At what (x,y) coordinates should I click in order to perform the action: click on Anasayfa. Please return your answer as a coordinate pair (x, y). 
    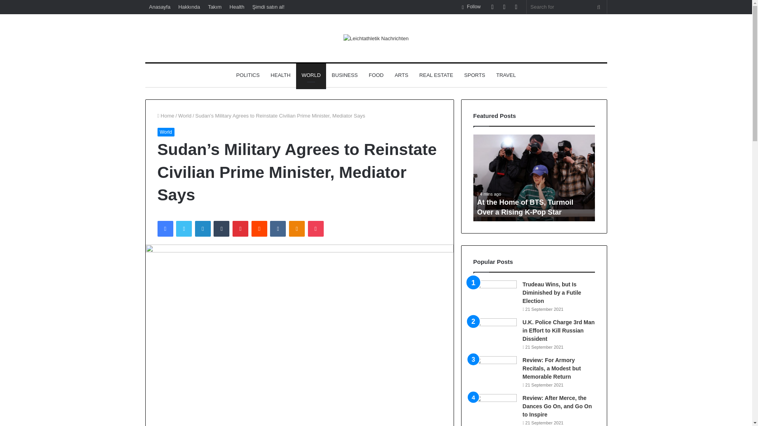
    Looking at the image, I should click on (159, 7).